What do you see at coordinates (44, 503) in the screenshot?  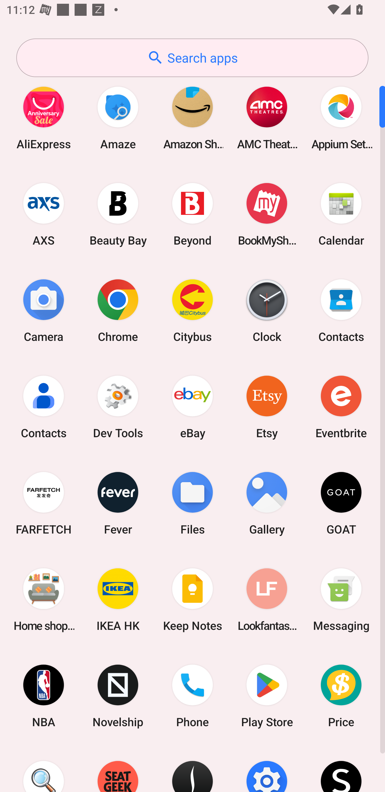 I see `FARFETCH` at bounding box center [44, 503].